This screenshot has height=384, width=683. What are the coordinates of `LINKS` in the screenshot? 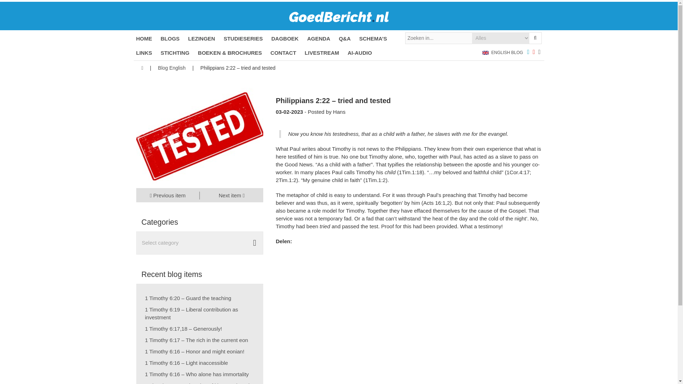 It's located at (144, 53).